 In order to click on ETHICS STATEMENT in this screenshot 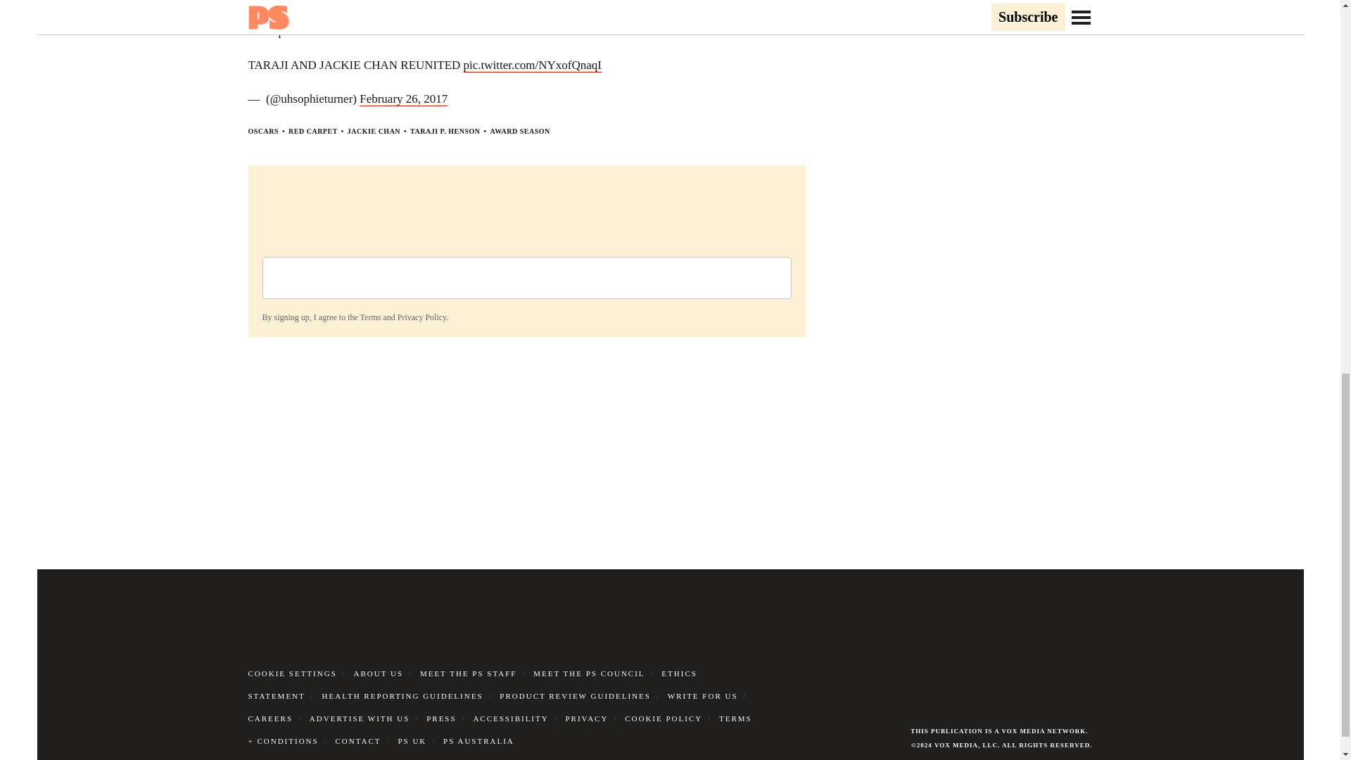, I will do `click(471, 684)`.